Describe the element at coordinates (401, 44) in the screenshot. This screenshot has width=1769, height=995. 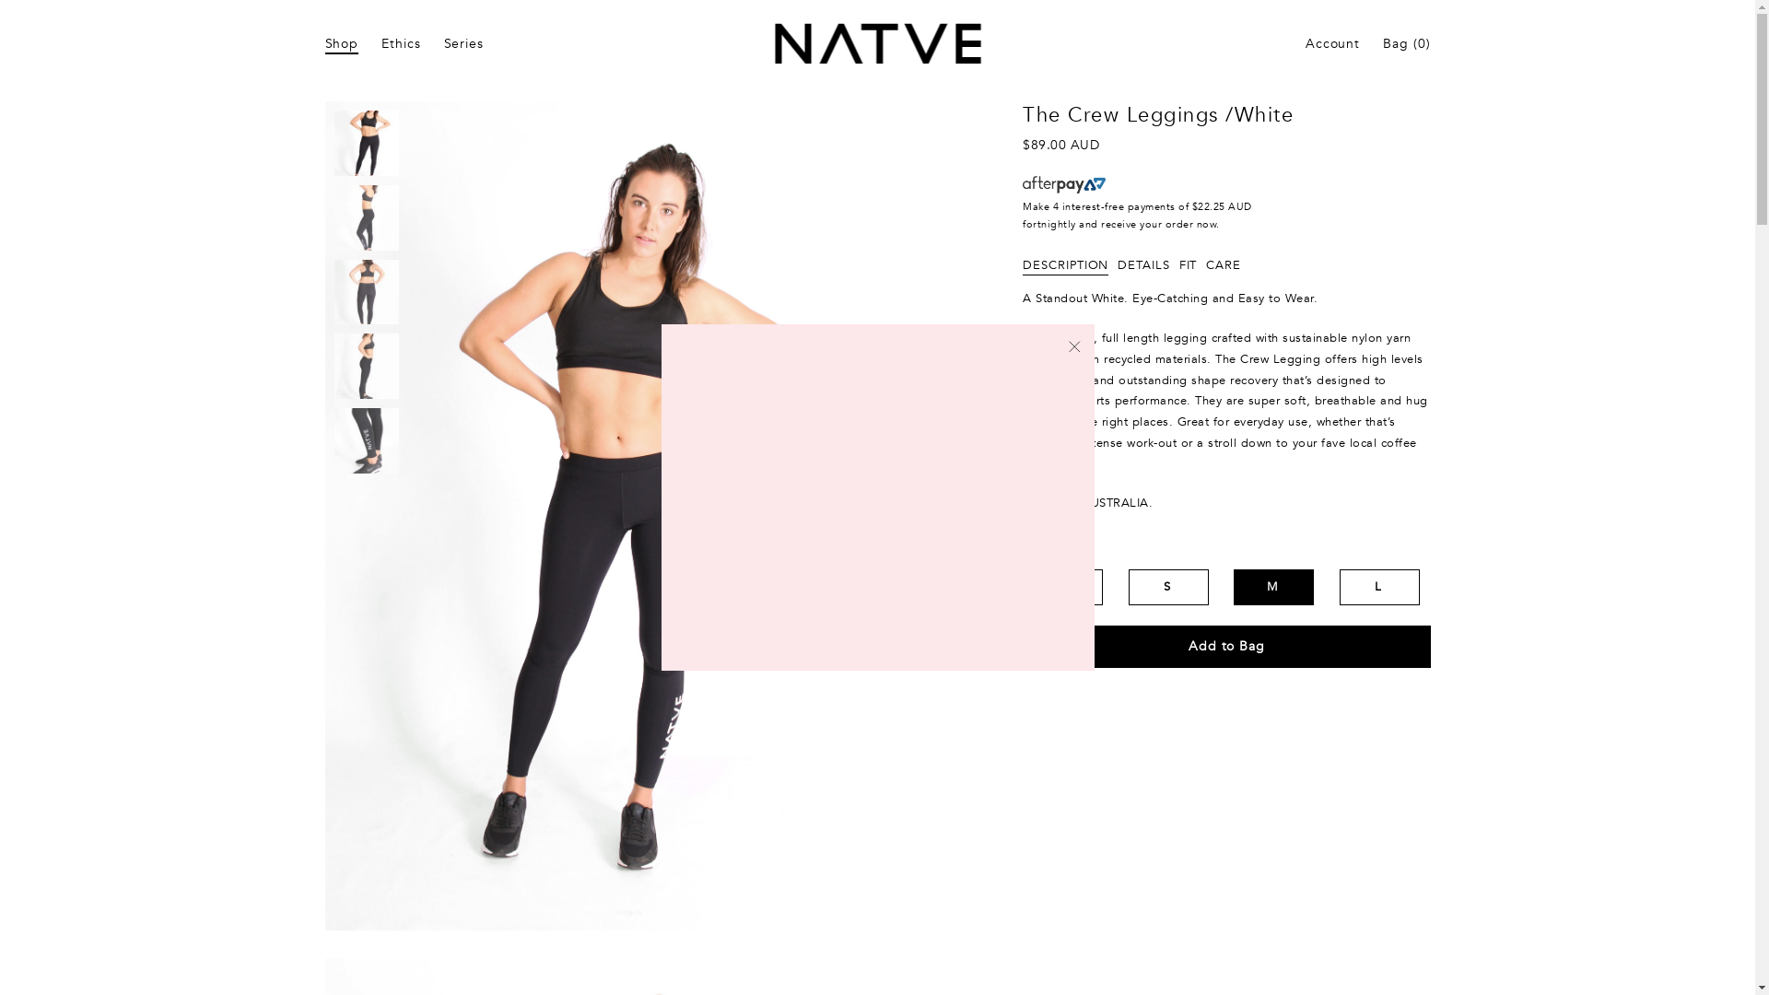
I see `Ethics` at that location.